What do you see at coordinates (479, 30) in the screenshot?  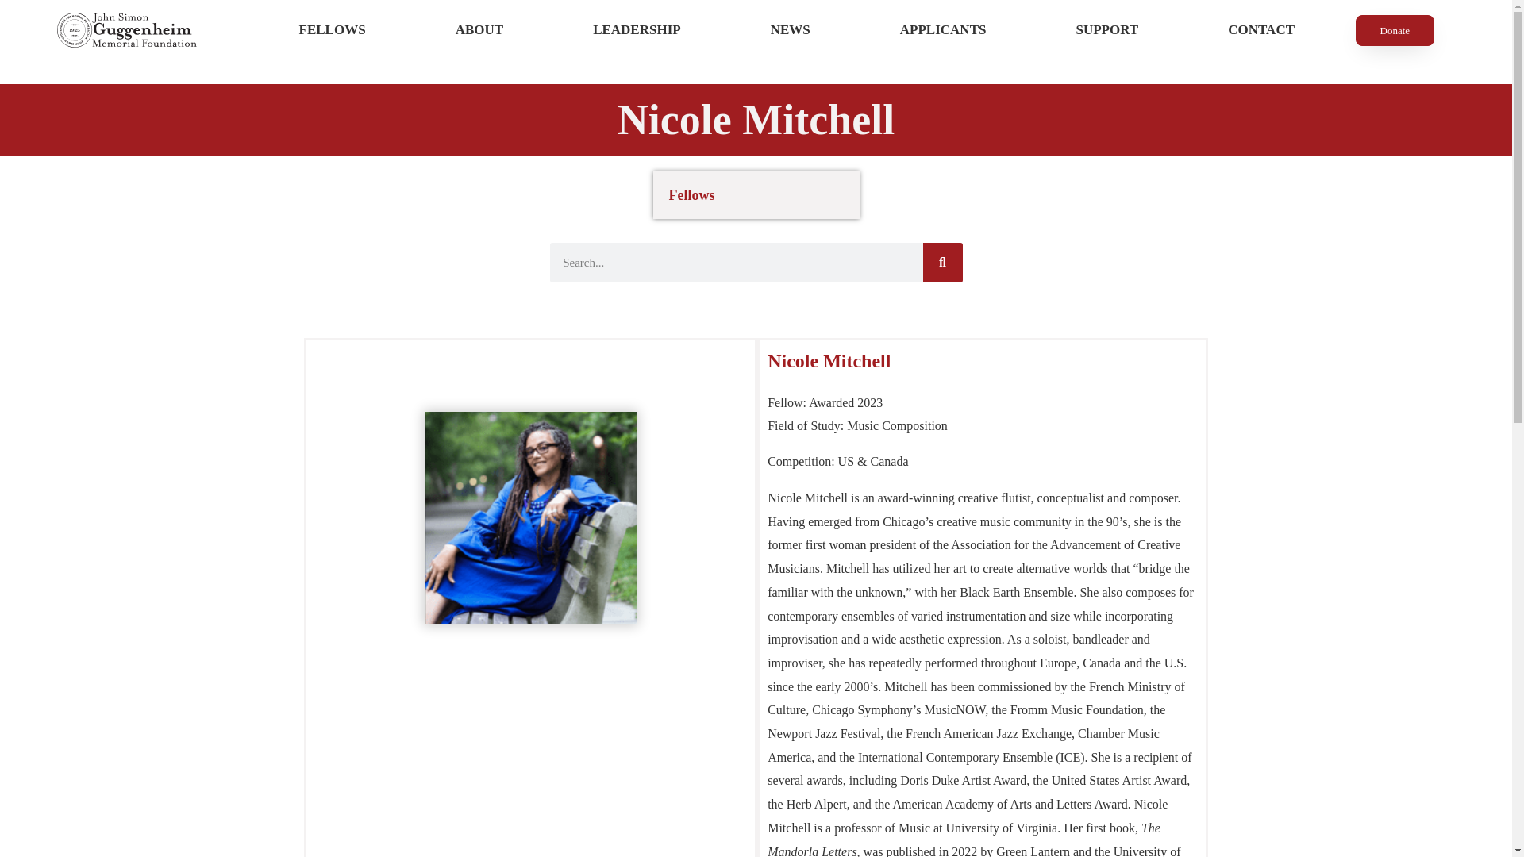 I see `ABOUT` at bounding box center [479, 30].